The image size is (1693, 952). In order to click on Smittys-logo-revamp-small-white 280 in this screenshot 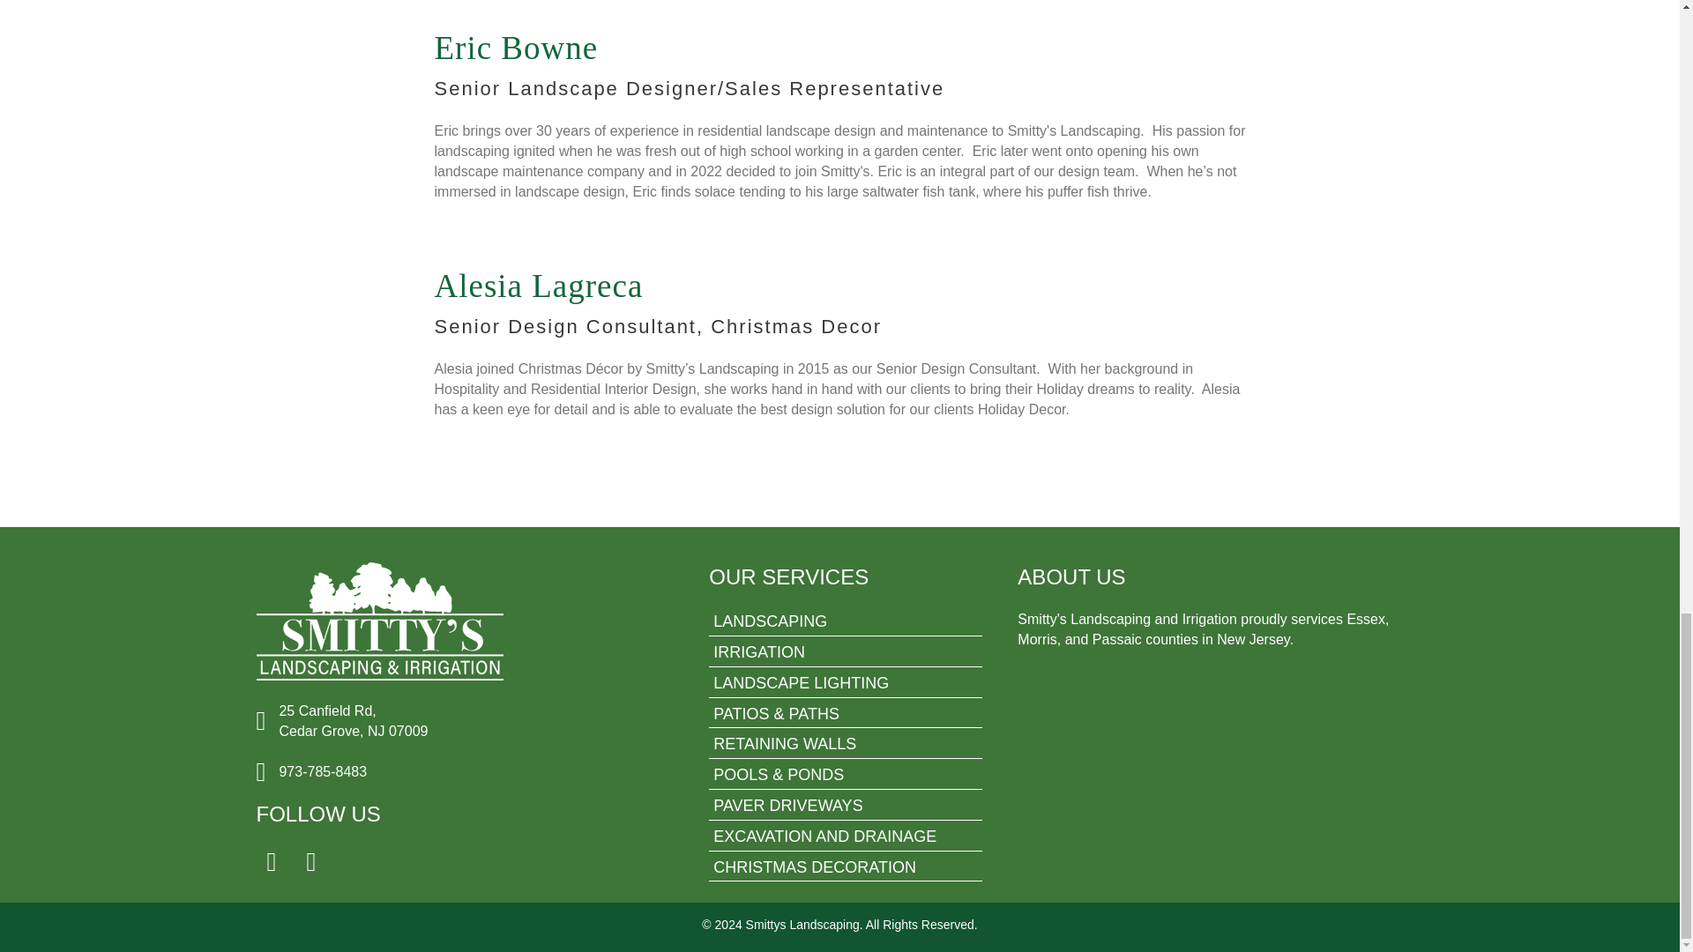, I will do `click(379, 621)`.